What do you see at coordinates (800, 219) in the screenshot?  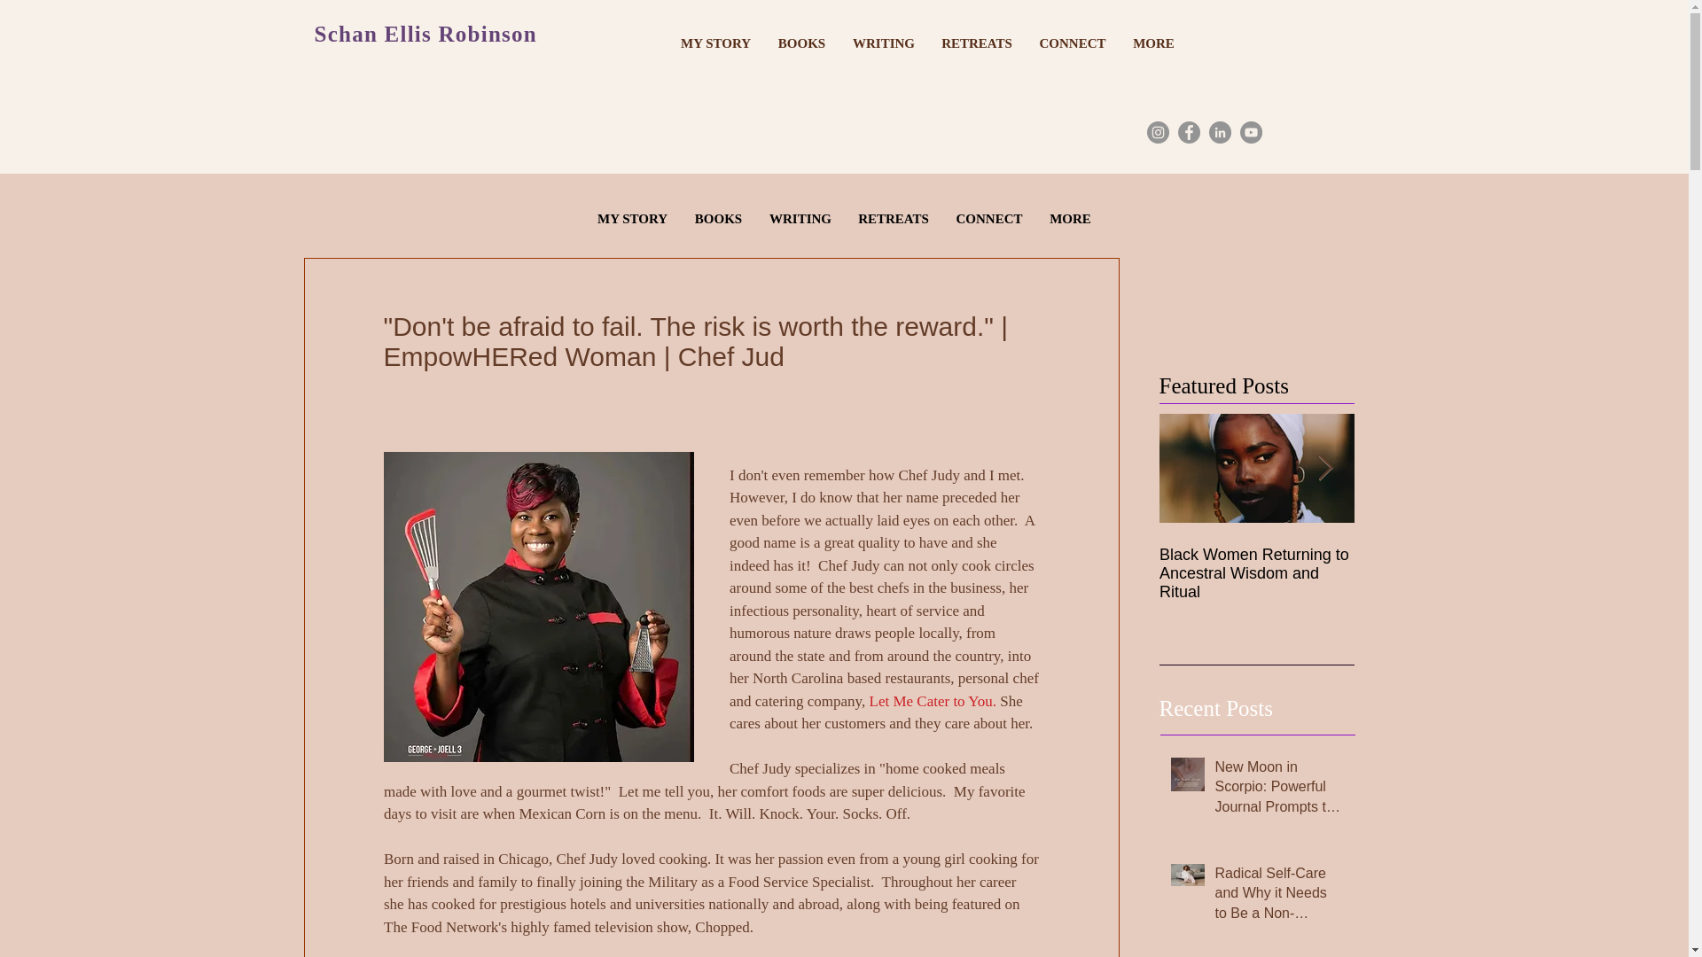 I see `WRITING` at bounding box center [800, 219].